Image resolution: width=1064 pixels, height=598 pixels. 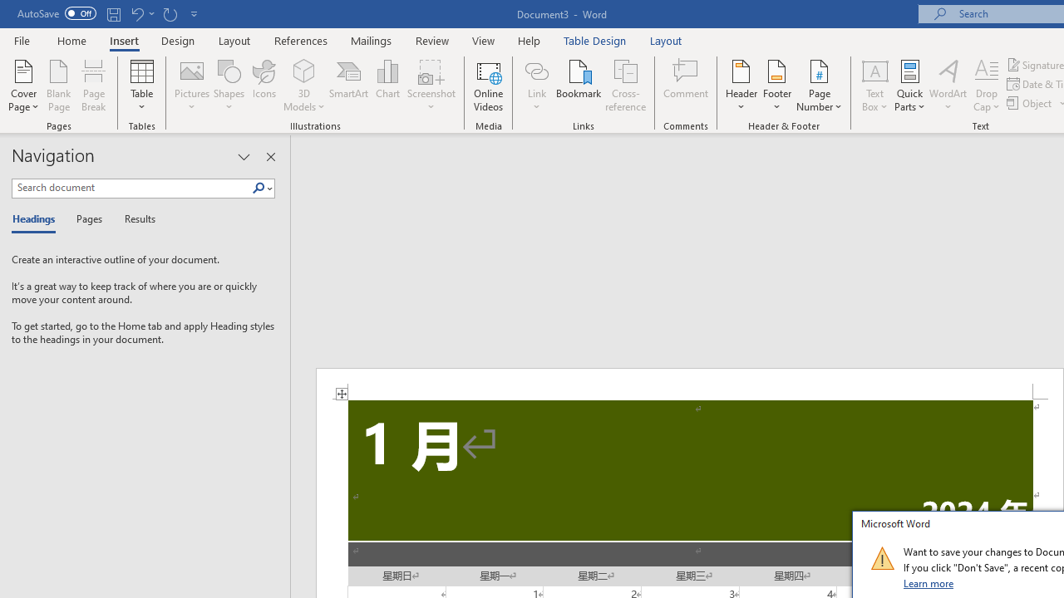 I want to click on View, so click(x=484, y=40).